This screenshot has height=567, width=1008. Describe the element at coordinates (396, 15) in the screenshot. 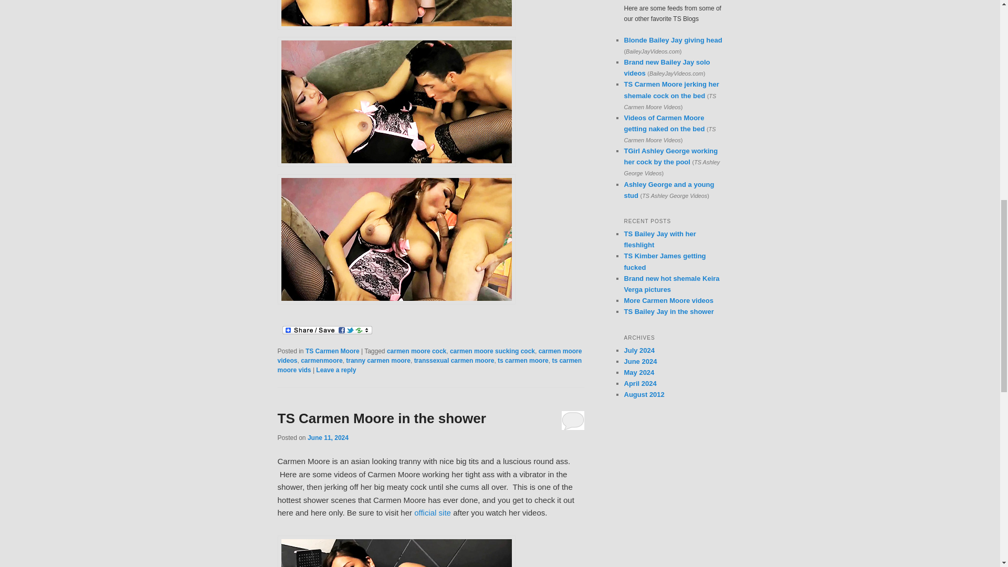

I see `carmen moore titty fuck videos` at that location.